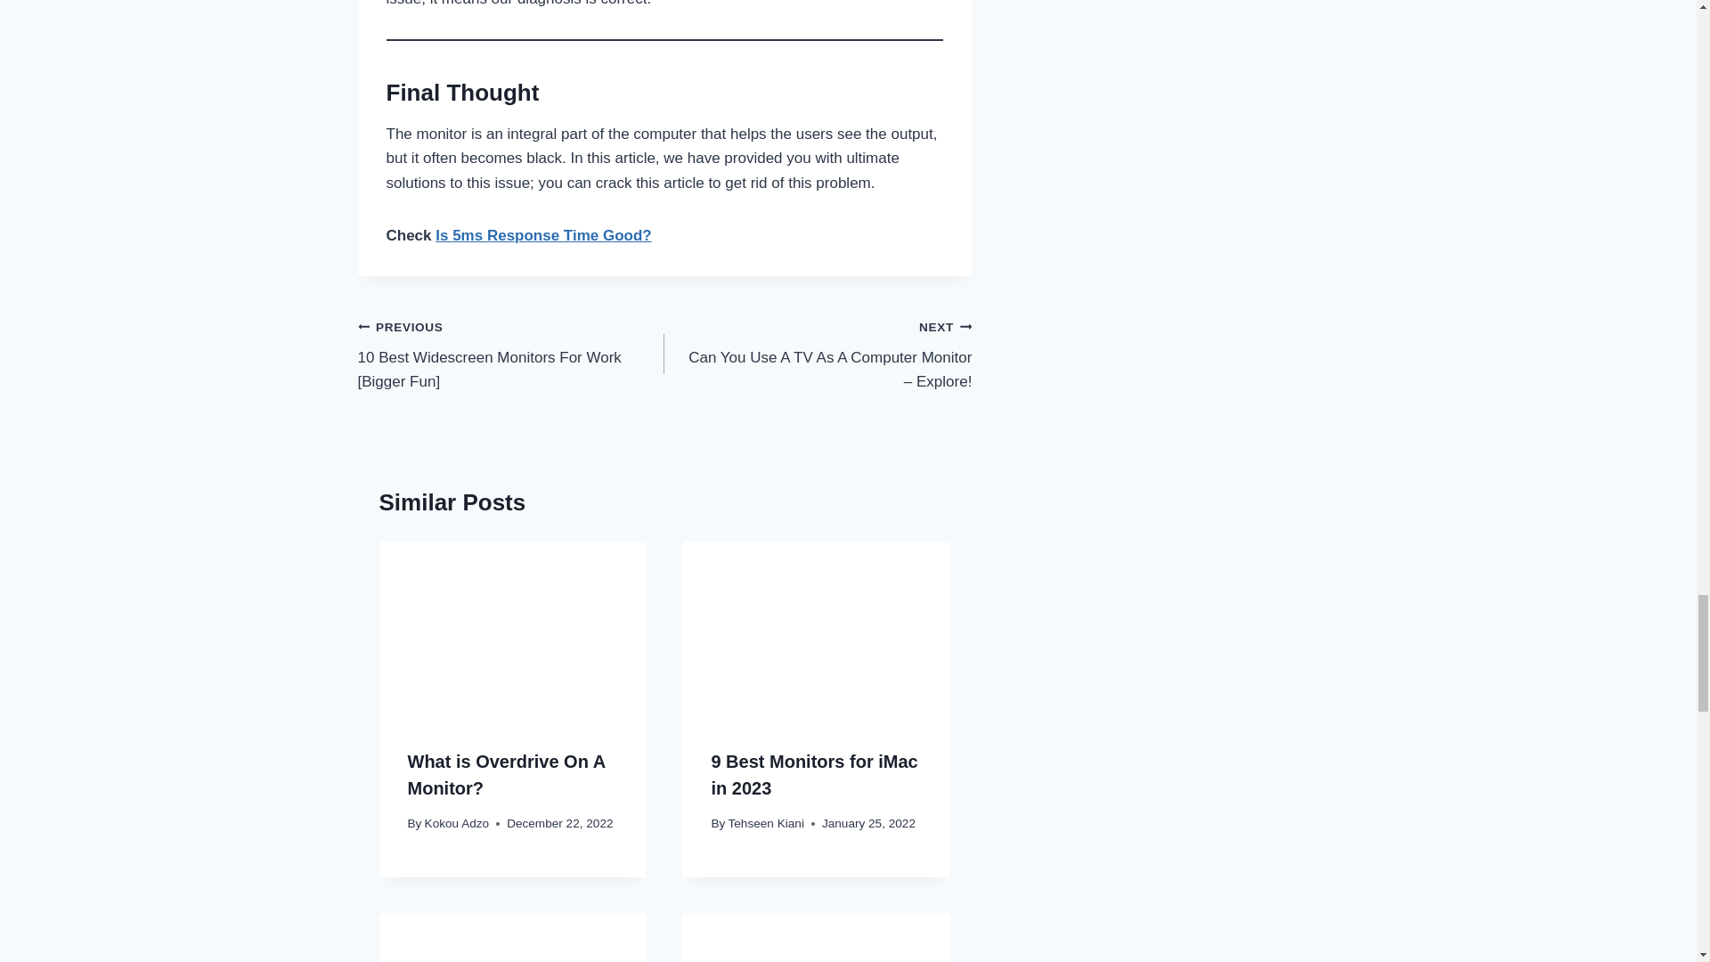  I want to click on Kokou Adzo, so click(456, 823).